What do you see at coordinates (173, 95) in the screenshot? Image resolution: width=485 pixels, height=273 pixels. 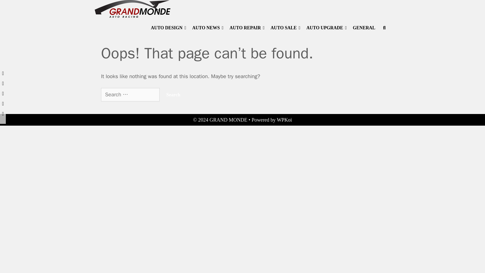 I see `Search` at bounding box center [173, 95].